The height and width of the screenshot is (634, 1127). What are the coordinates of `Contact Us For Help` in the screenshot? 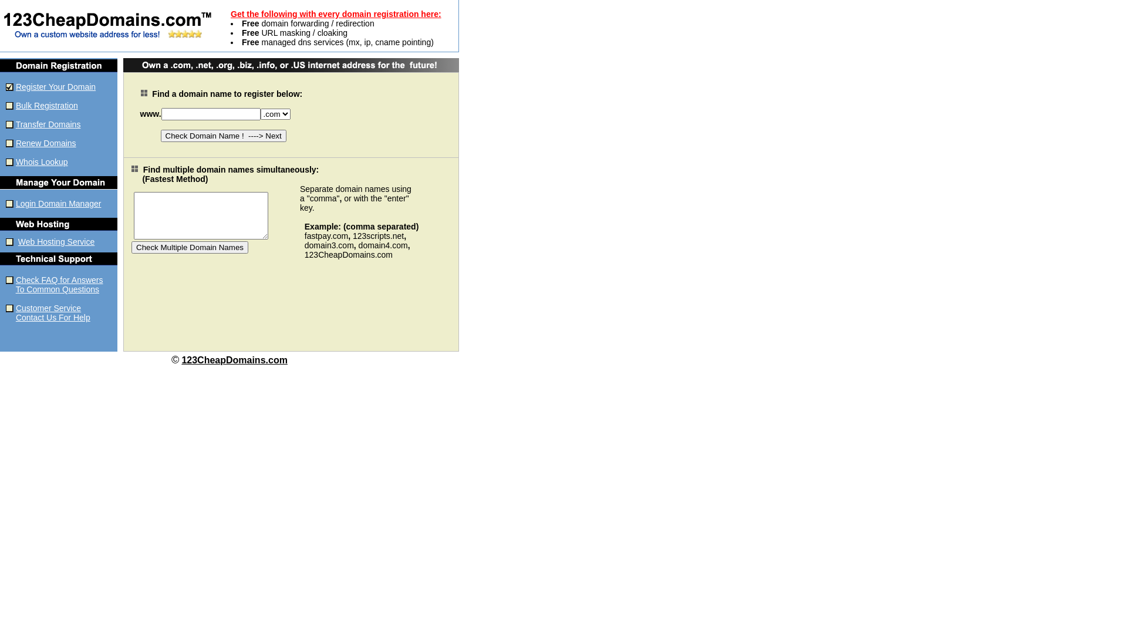 It's located at (53, 318).